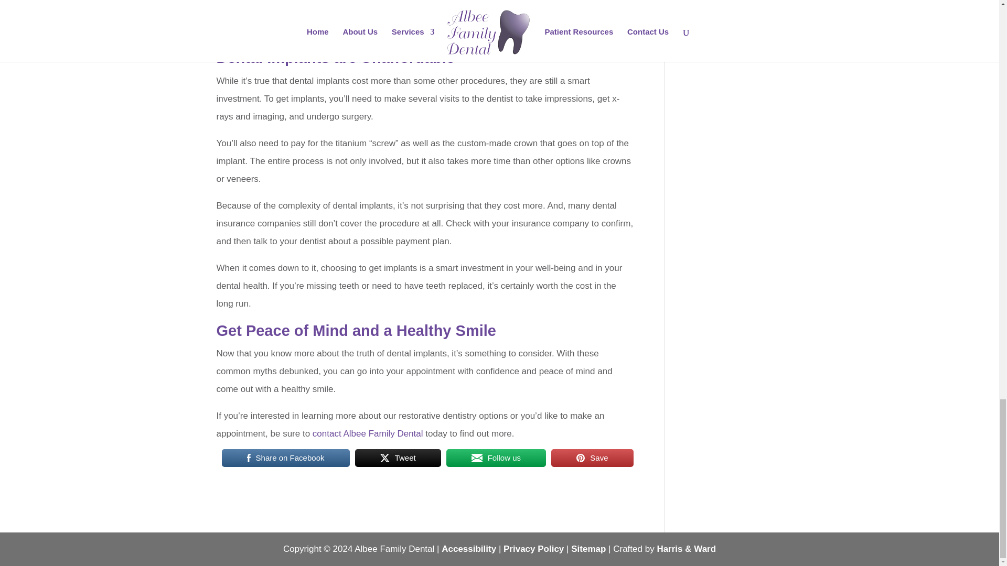 This screenshot has width=1007, height=566. I want to click on Tweet, so click(398, 458).